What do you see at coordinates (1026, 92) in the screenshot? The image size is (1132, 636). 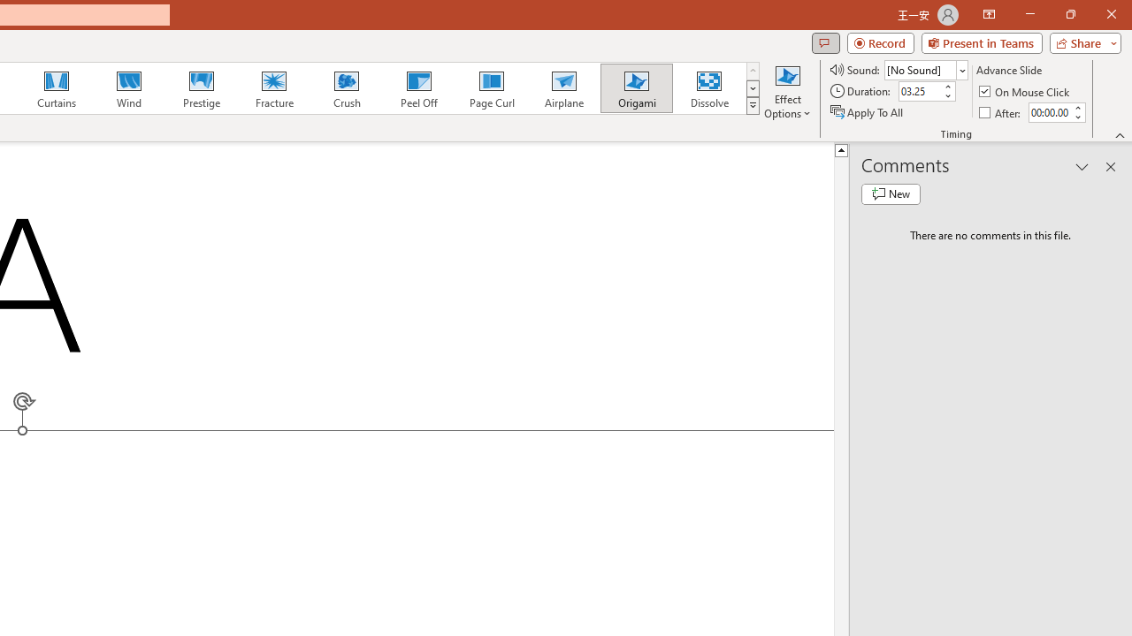 I see `On Mouse Click` at bounding box center [1026, 92].